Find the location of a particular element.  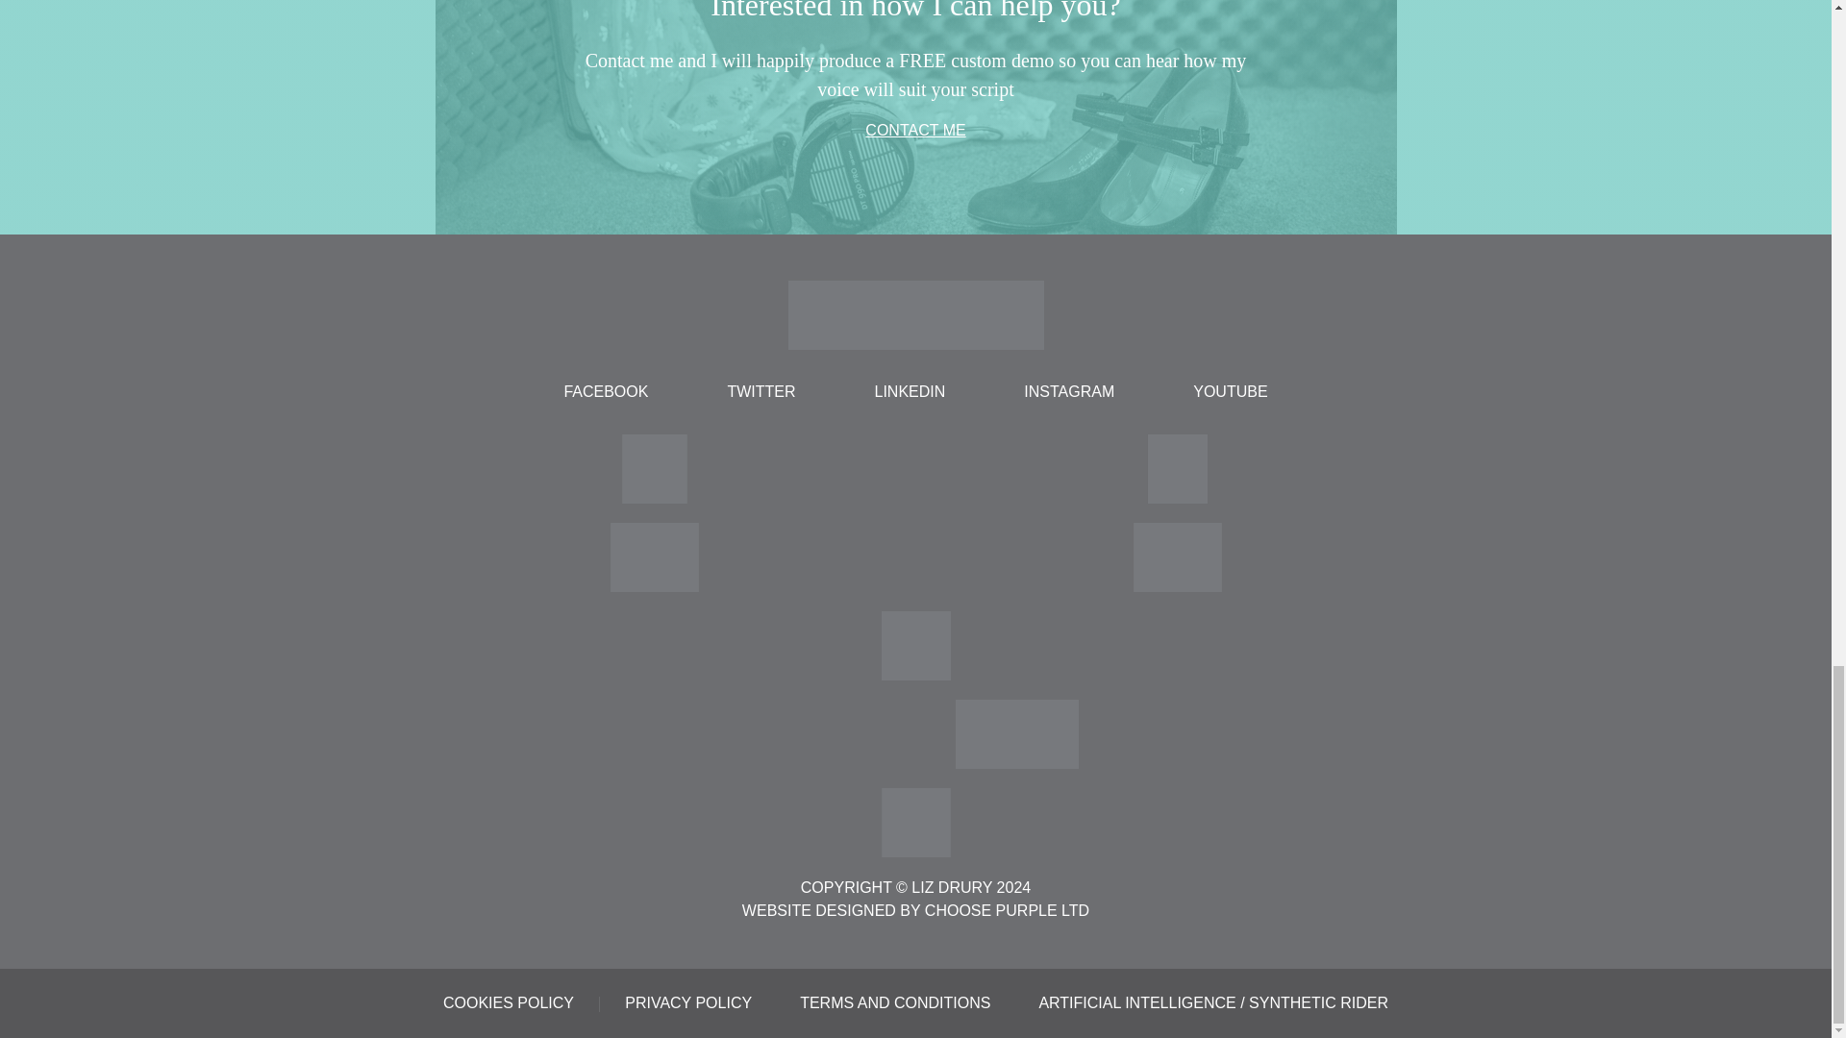

PRIVACY POLICY is located at coordinates (688, 1001).